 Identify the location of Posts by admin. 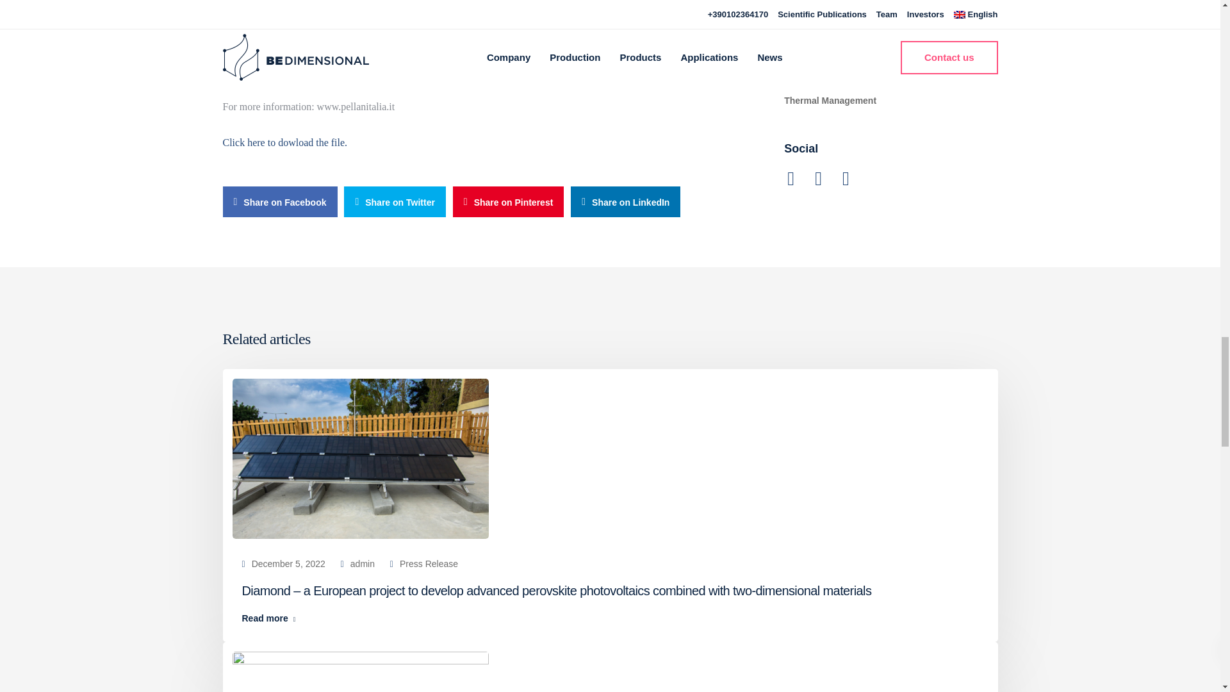
(363, 563).